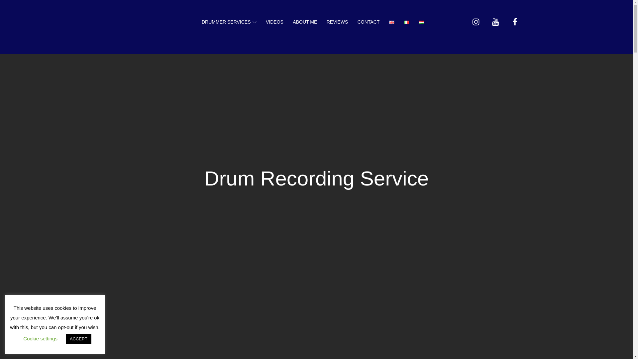 The height and width of the screenshot is (359, 638). Describe the element at coordinates (305, 22) in the screenshot. I see `ABOUT ME` at that location.